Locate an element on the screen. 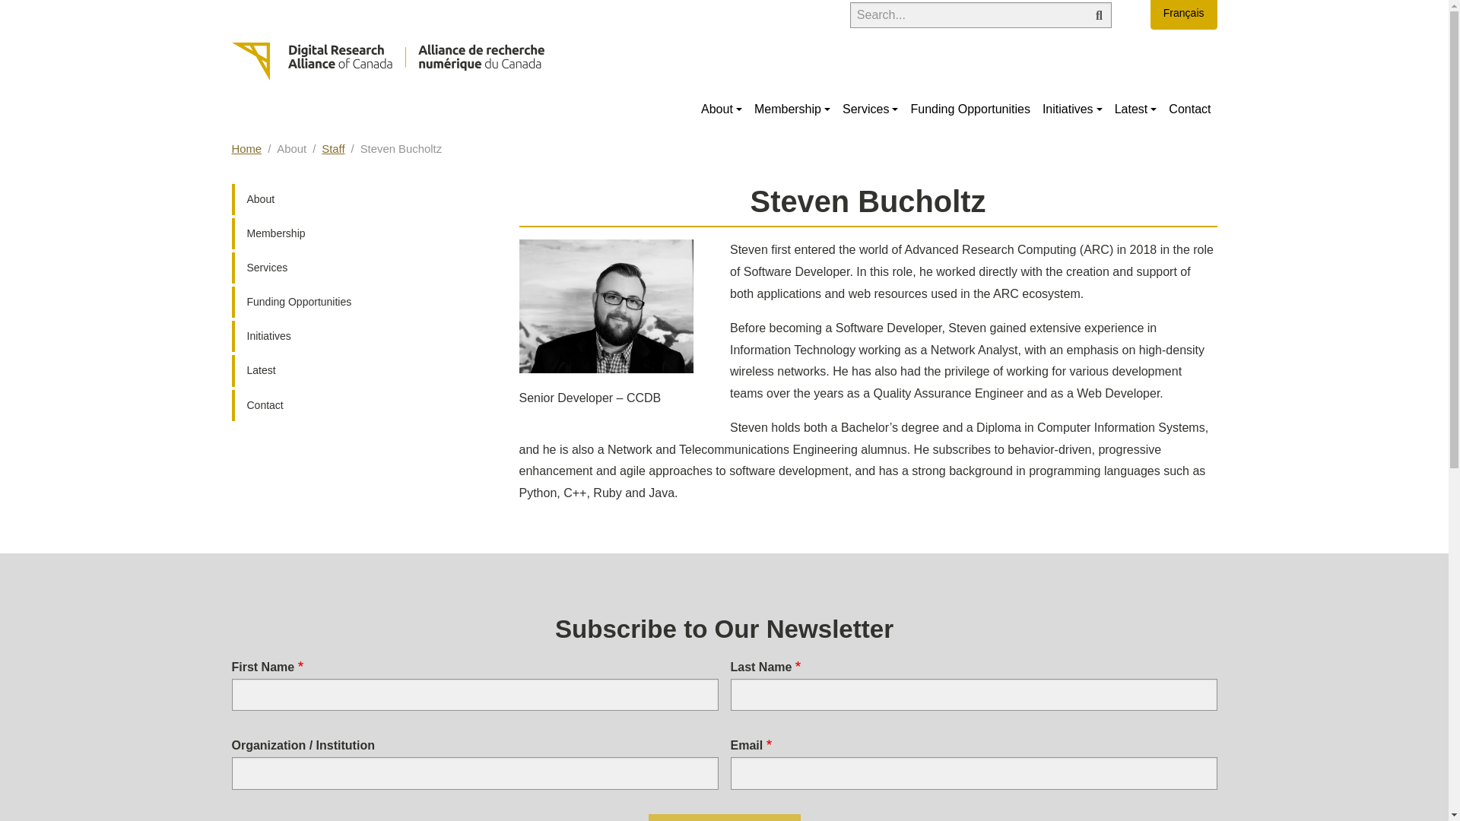  About is located at coordinates (348, 199).